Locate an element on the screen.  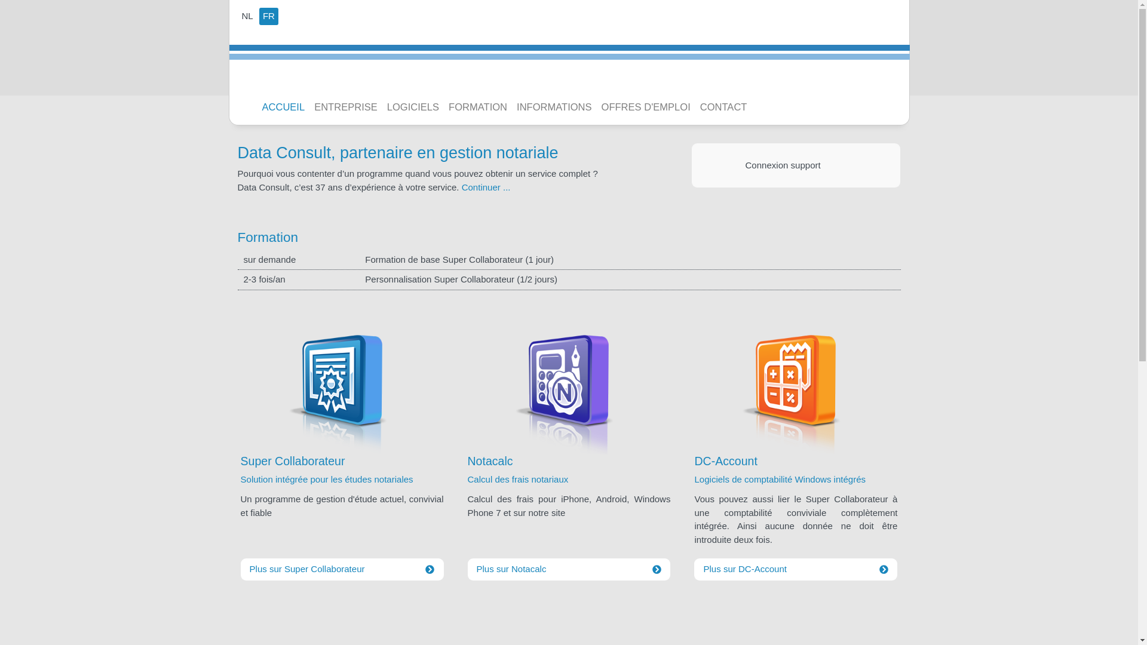
Homepage Data Consult SRL - Zaventem is located at coordinates (291, 64).